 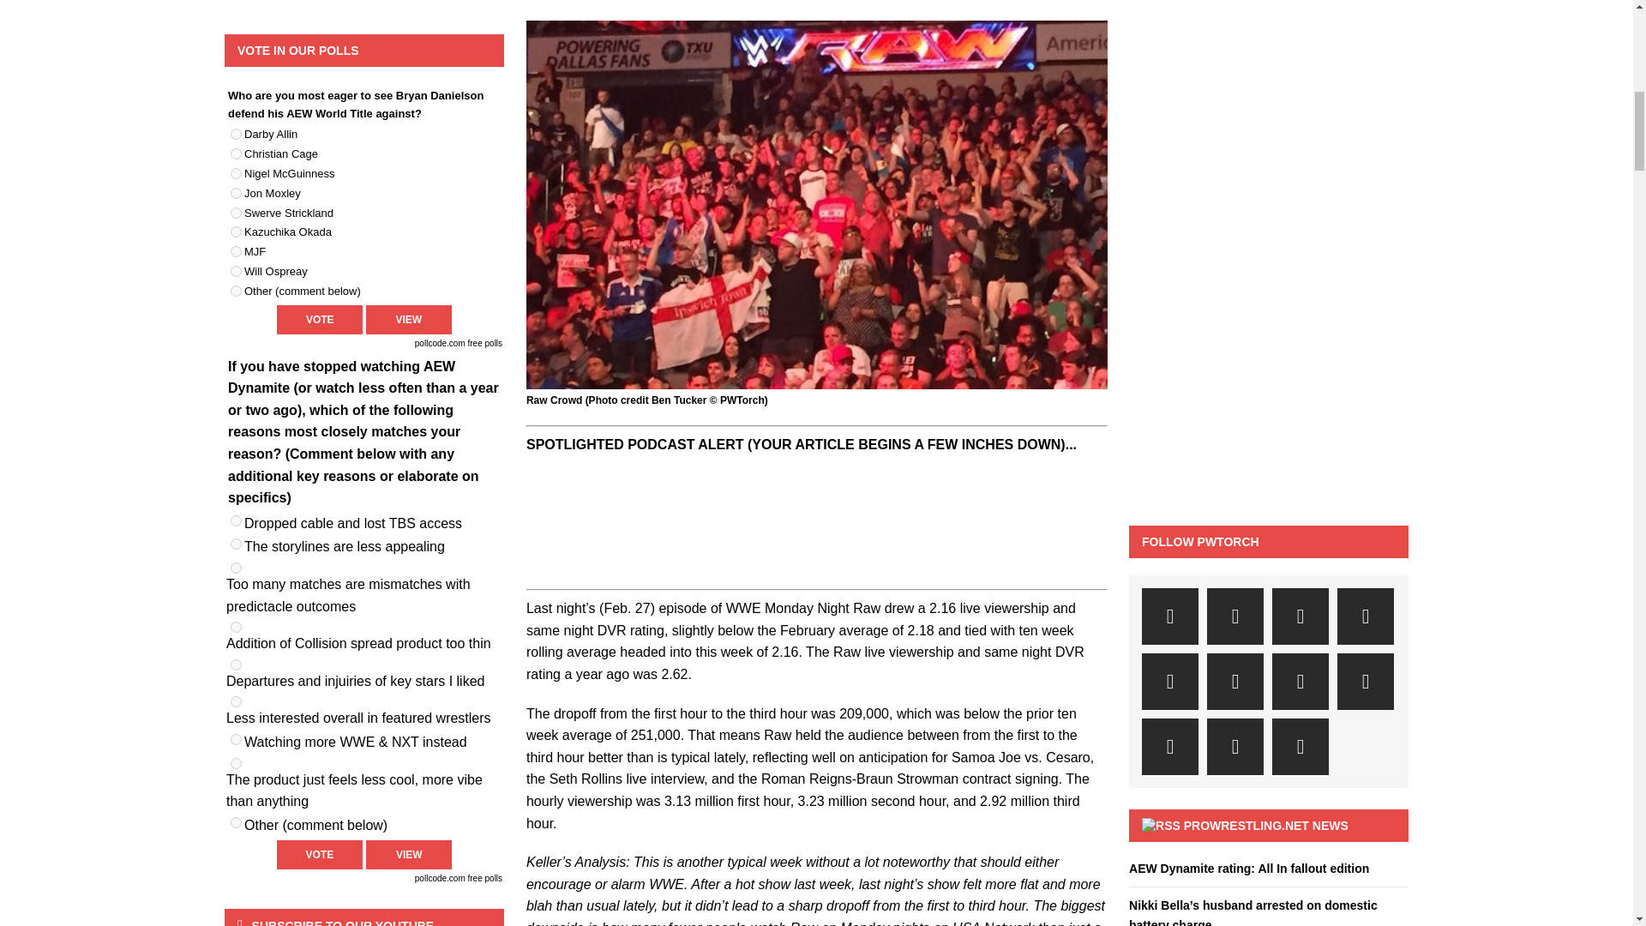 What do you see at coordinates (236, 290) in the screenshot?
I see `9` at bounding box center [236, 290].